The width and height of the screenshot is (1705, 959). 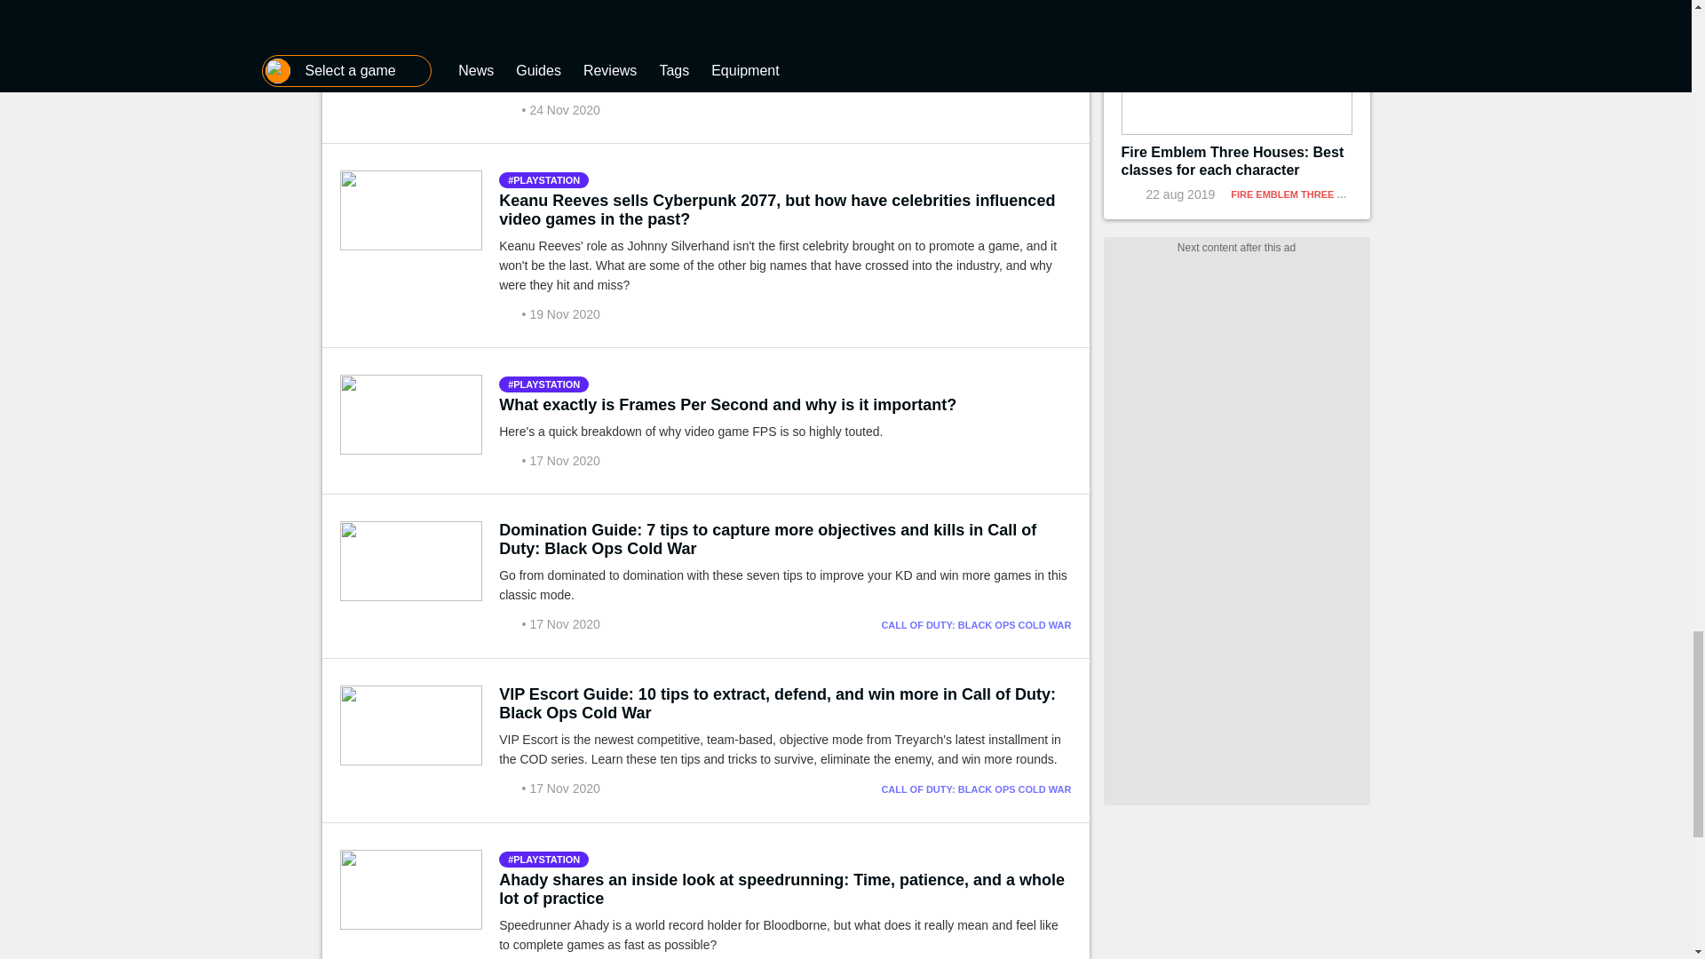 I want to click on FIRE EMBLEM THREE HOUSES, so click(x=1304, y=194).